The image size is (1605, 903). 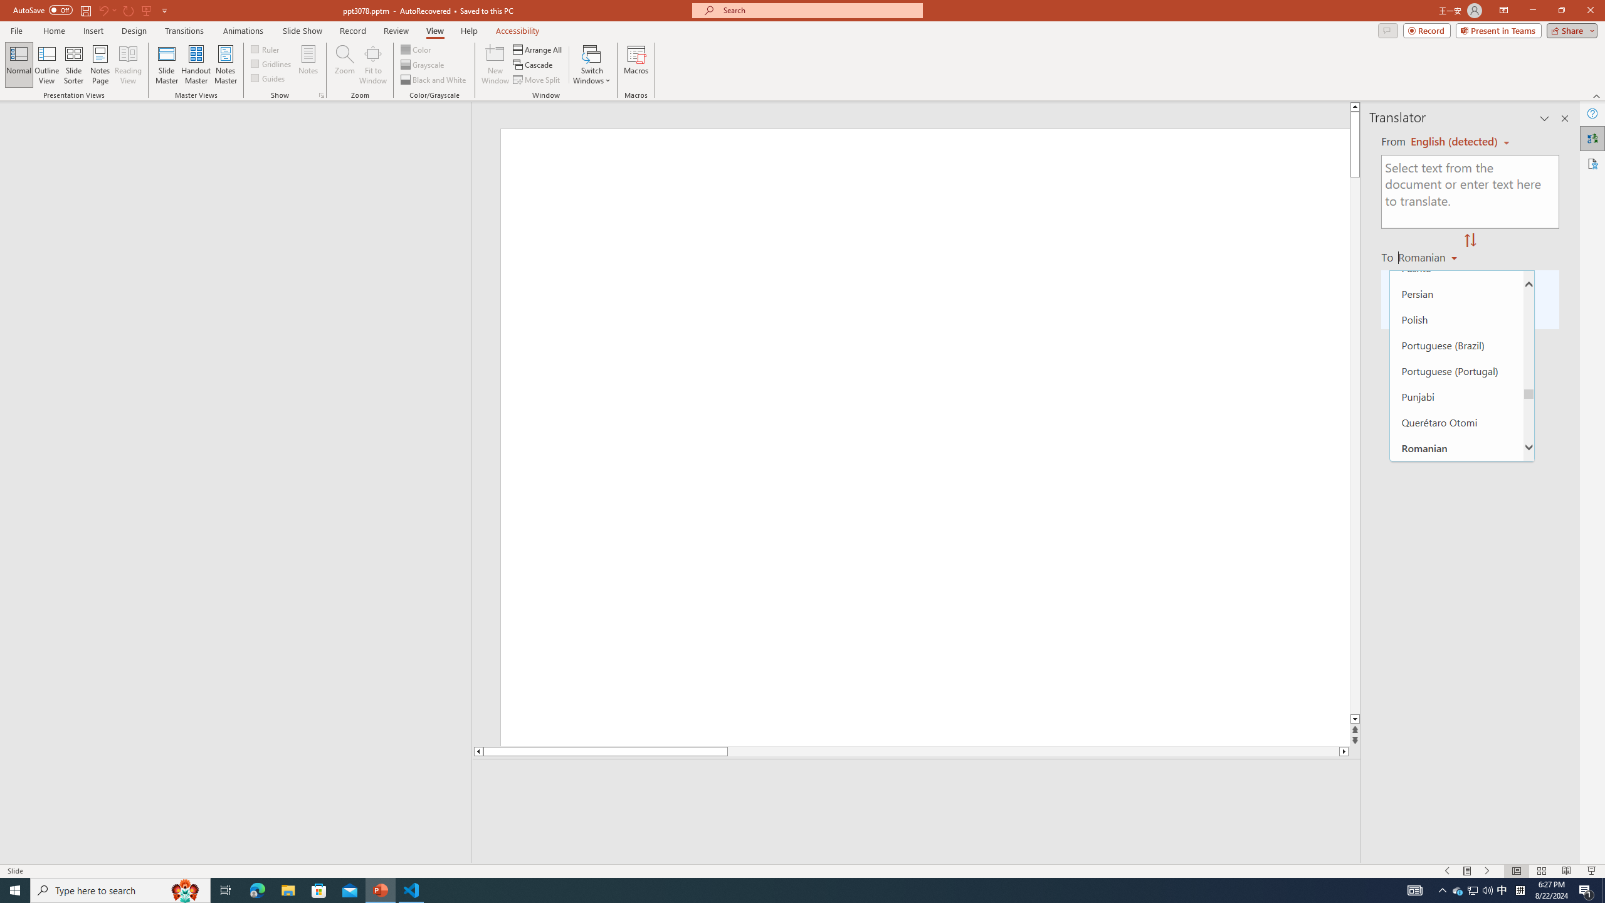 I want to click on Menu On, so click(x=1467, y=871).